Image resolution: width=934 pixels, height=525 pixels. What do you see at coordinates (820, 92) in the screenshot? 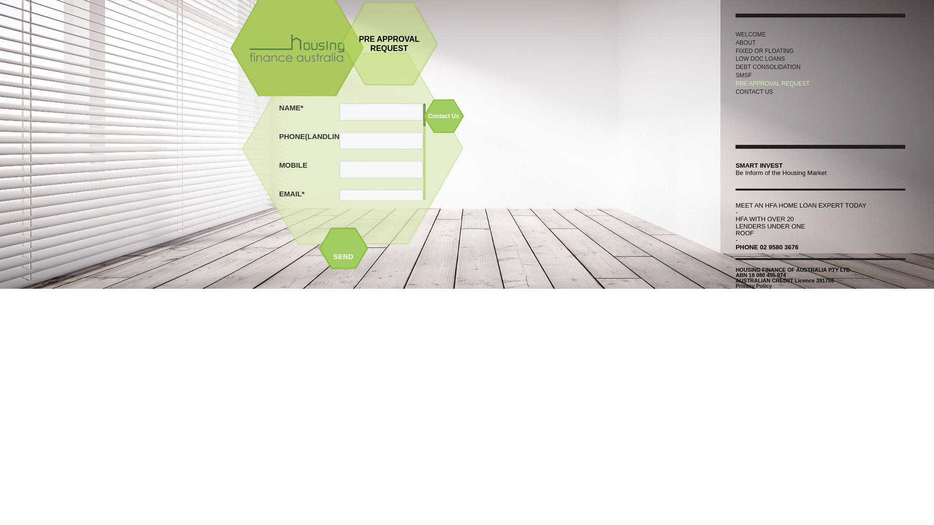
I see `CONTACT US` at bounding box center [820, 92].